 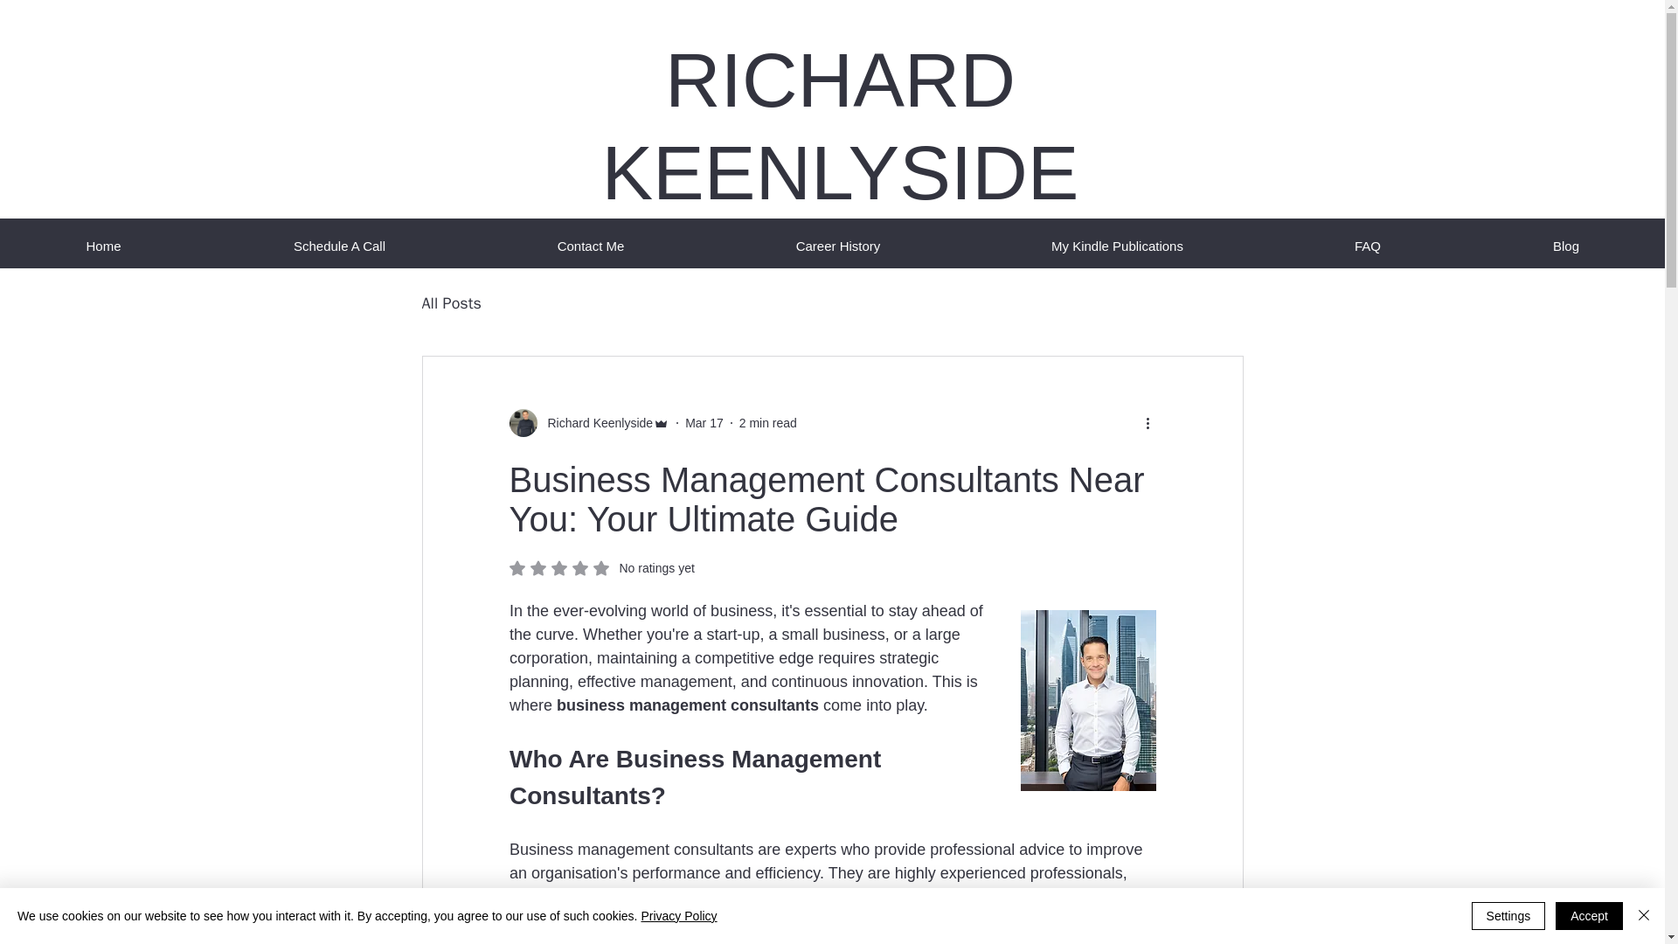 I want to click on Accept, so click(x=1589, y=916).